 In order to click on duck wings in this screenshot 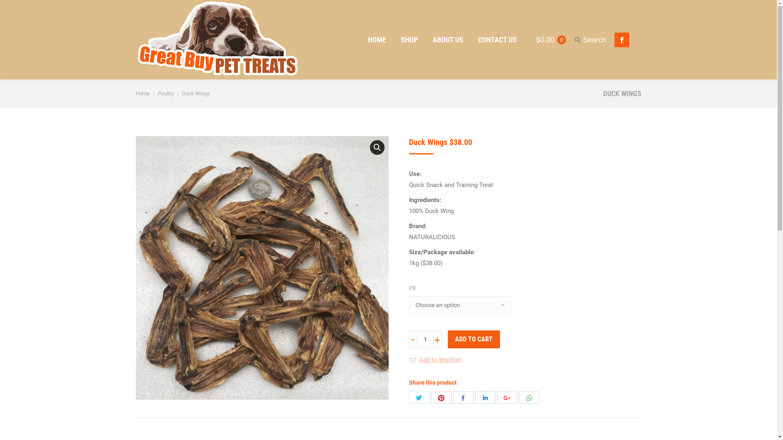, I will do `click(262, 268)`.